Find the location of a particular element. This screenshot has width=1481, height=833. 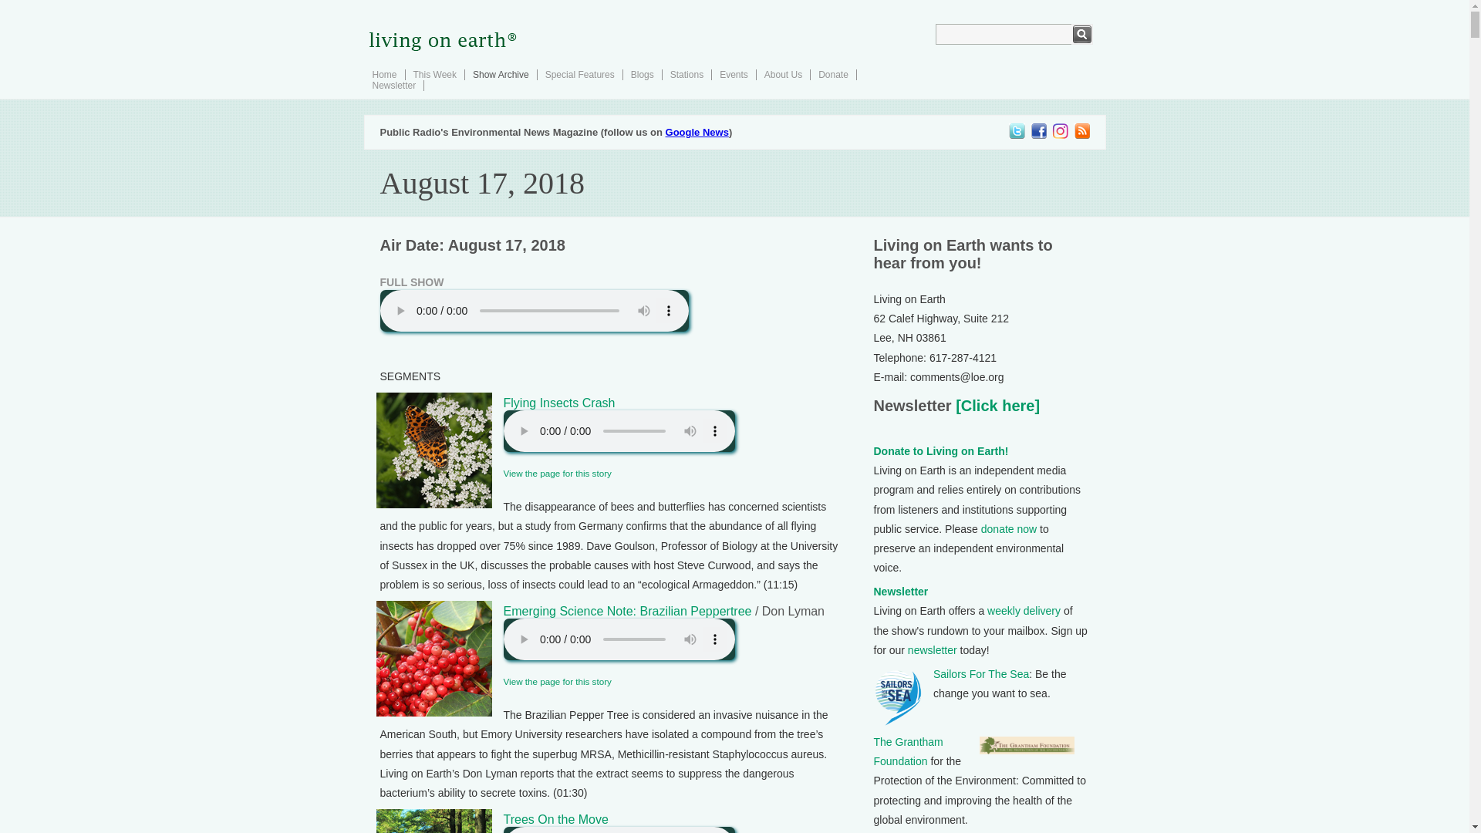

Home is located at coordinates (384, 74).